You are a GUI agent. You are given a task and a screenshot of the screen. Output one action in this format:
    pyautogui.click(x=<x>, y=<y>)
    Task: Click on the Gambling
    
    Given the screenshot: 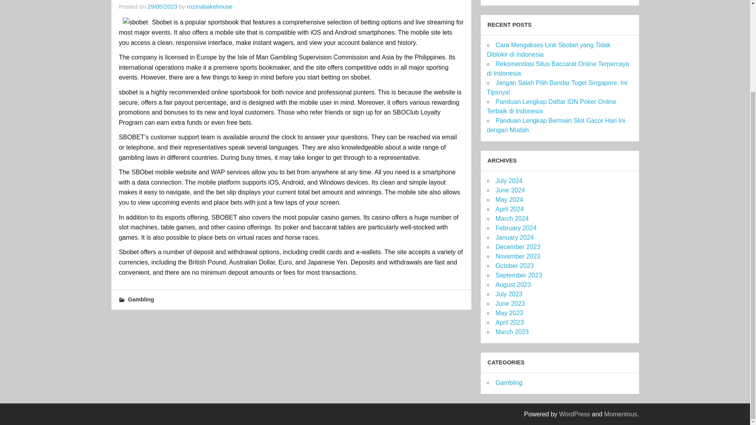 What is the action you would take?
    pyautogui.click(x=141, y=299)
    